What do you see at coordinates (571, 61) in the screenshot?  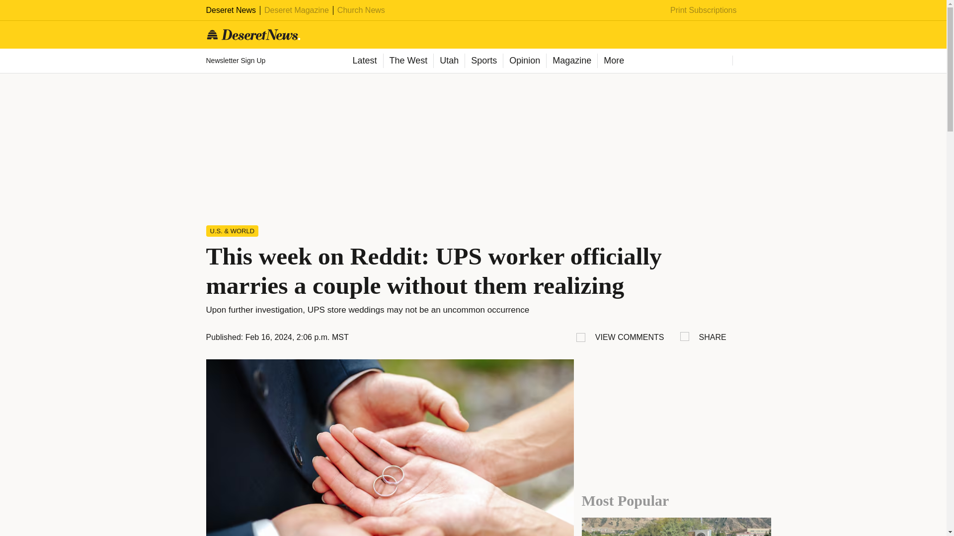 I see `Magazine` at bounding box center [571, 61].